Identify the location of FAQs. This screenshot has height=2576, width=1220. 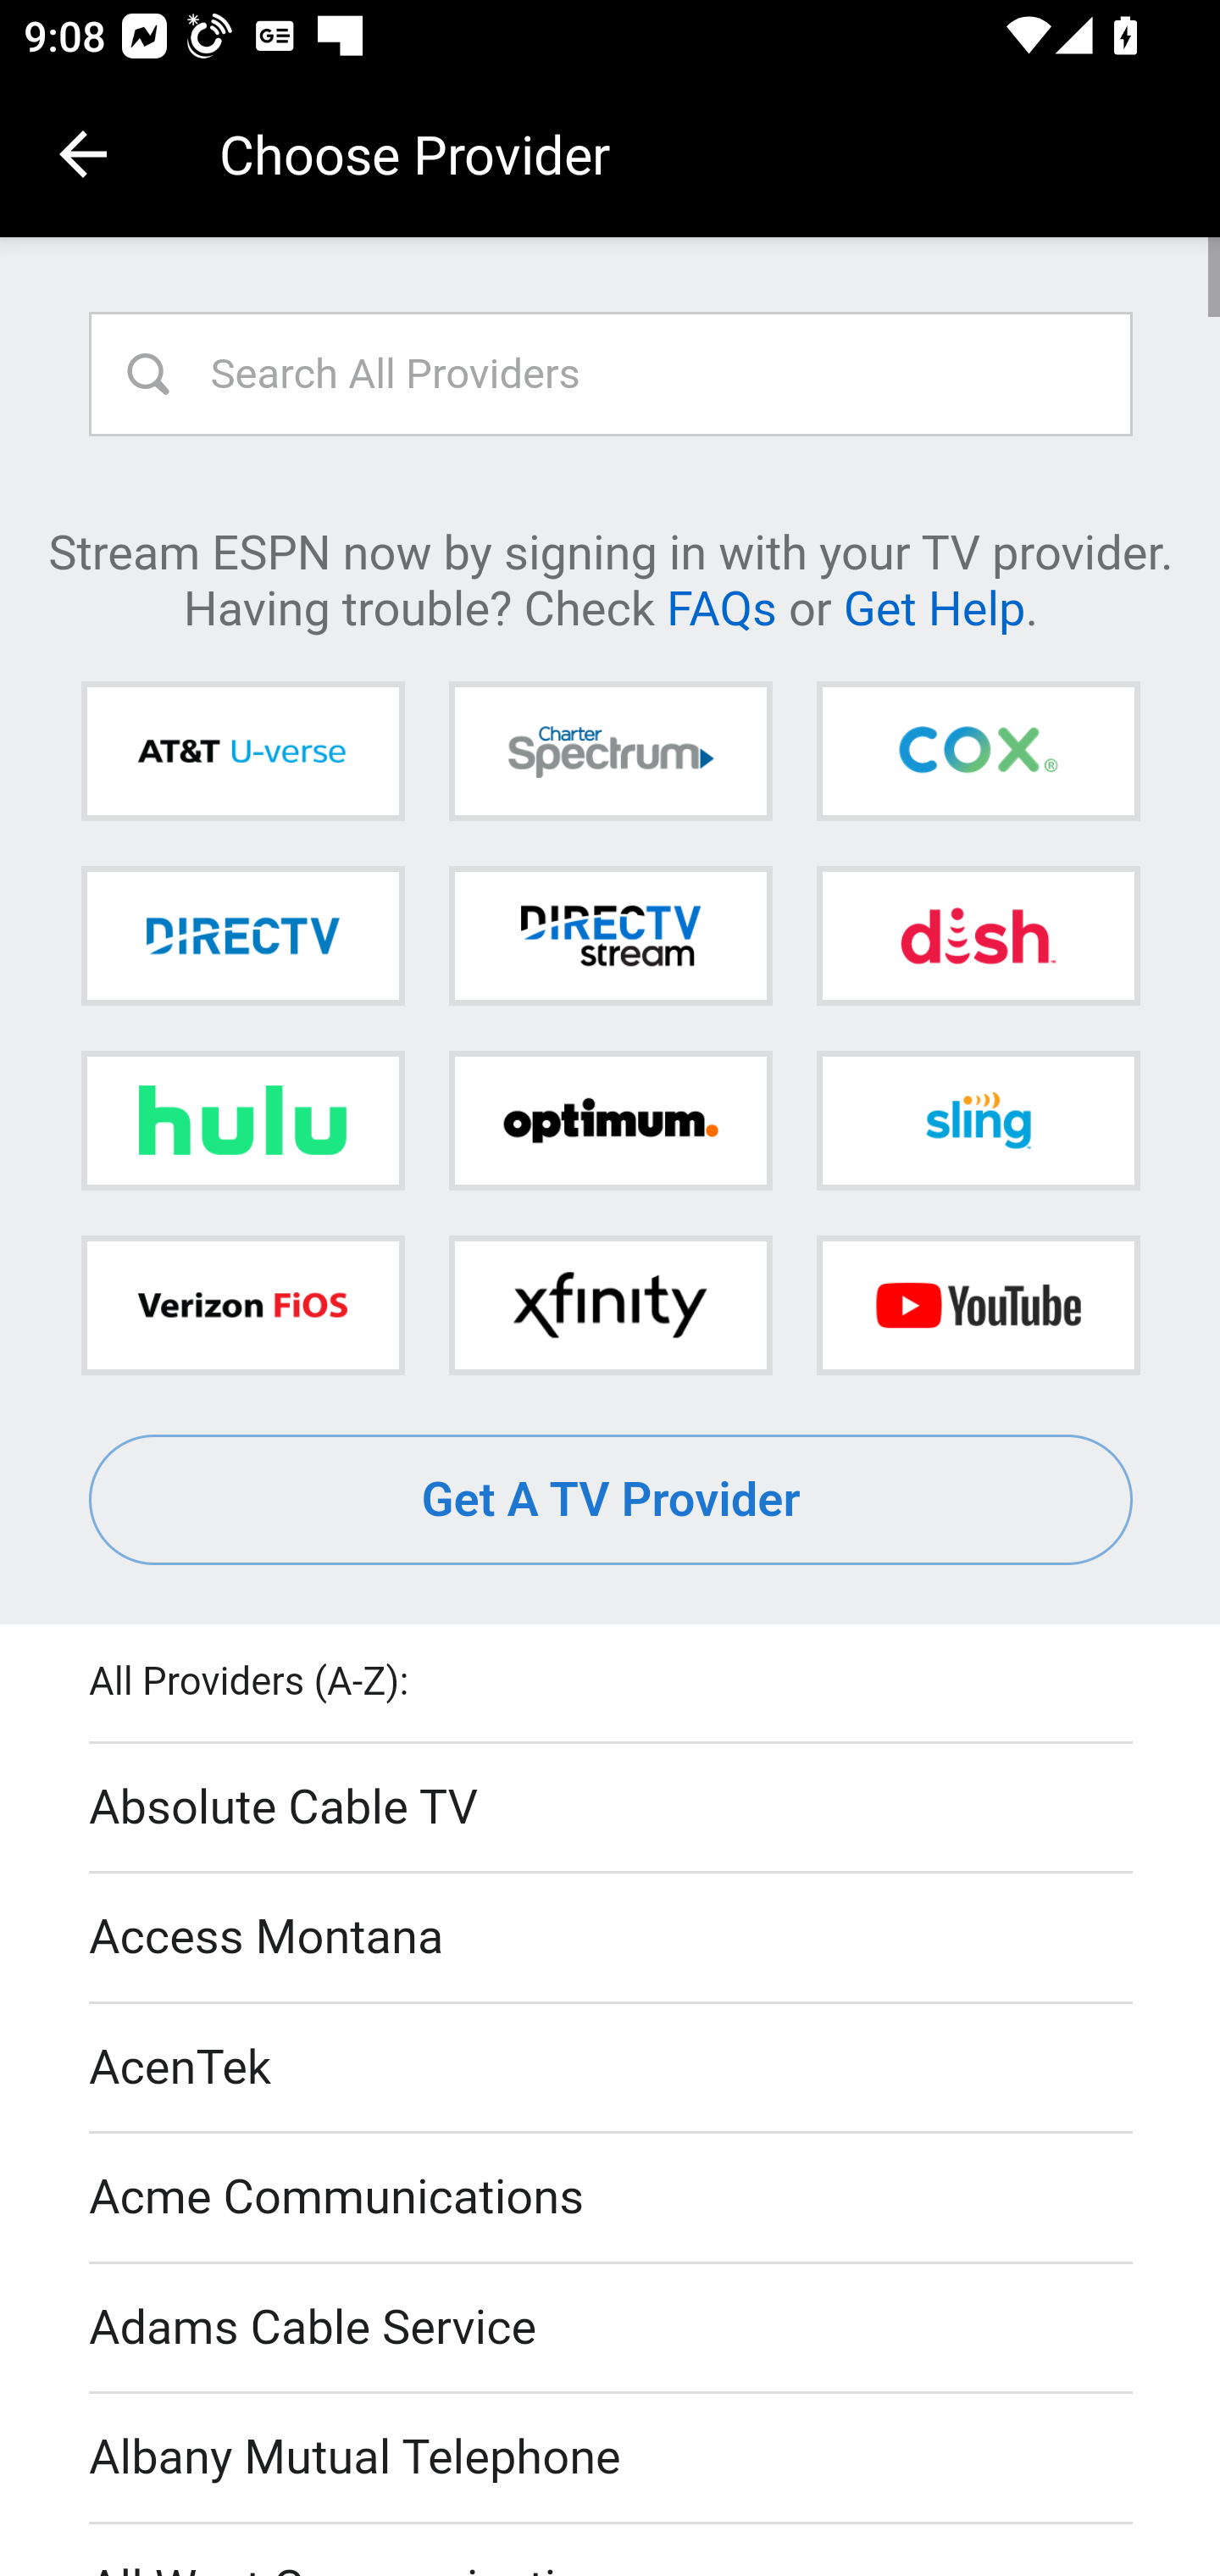
(720, 606).